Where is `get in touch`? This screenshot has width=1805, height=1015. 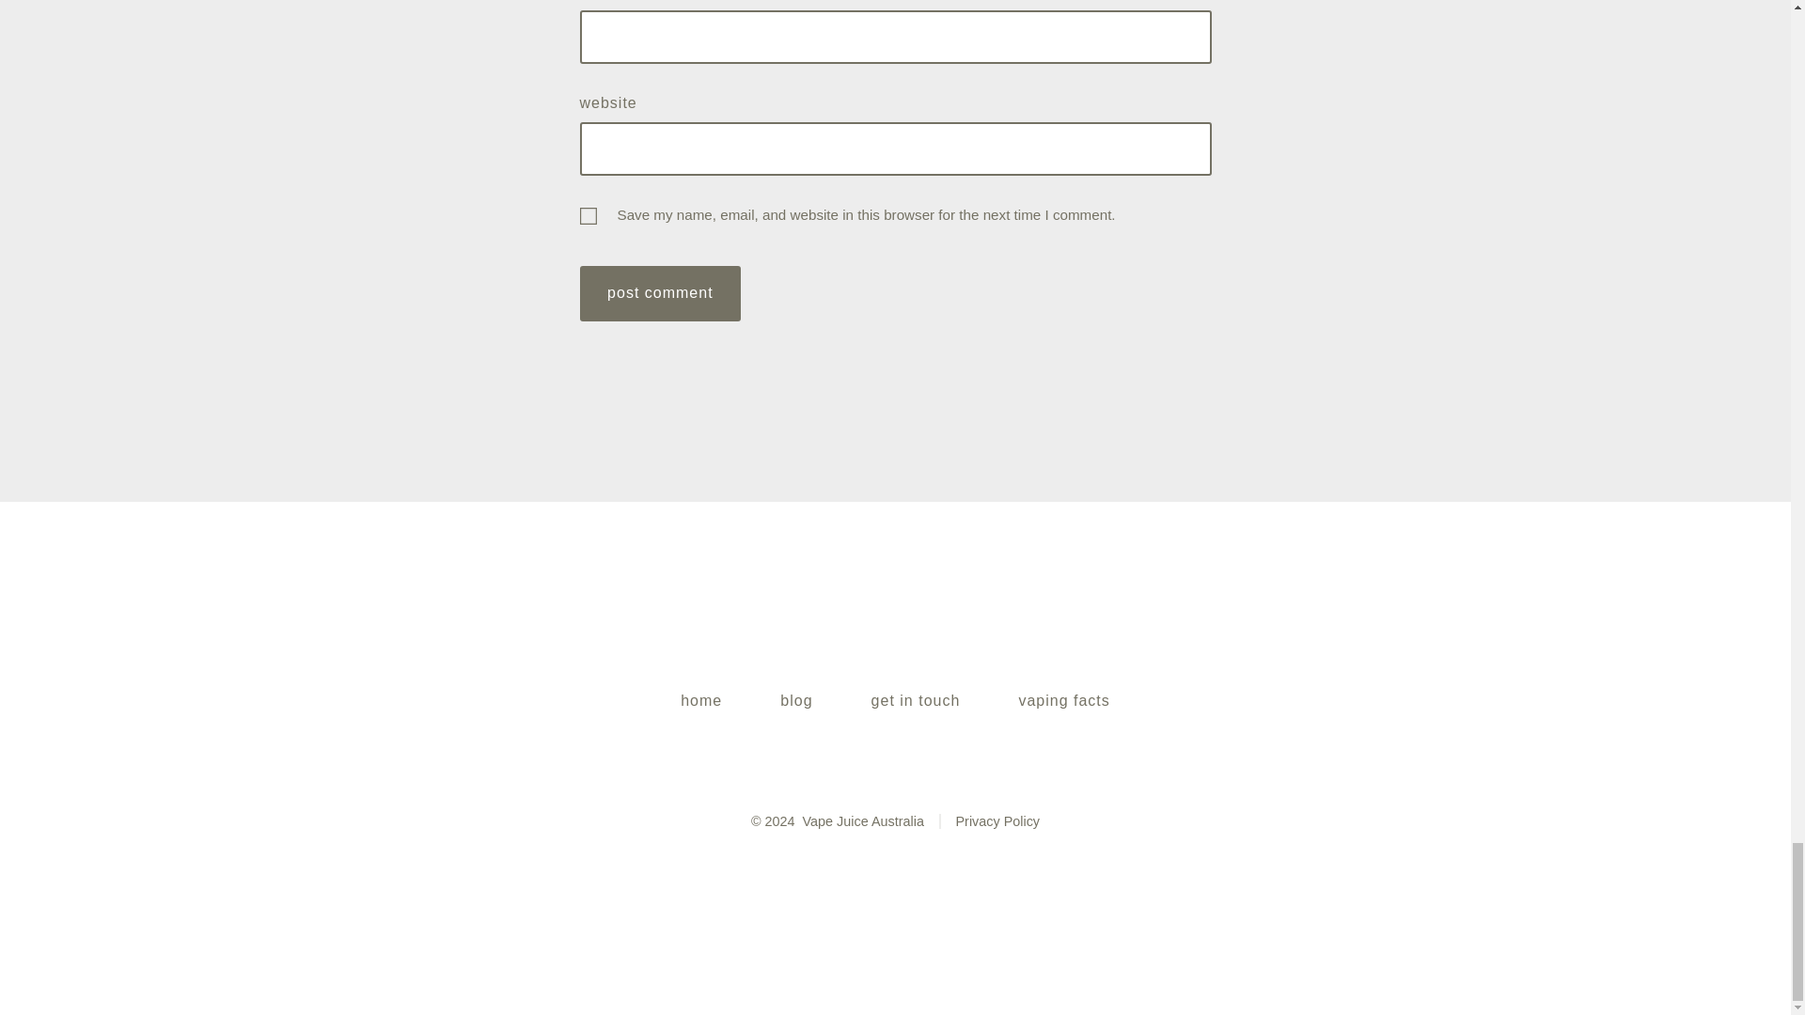
get in touch is located at coordinates (916, 700).